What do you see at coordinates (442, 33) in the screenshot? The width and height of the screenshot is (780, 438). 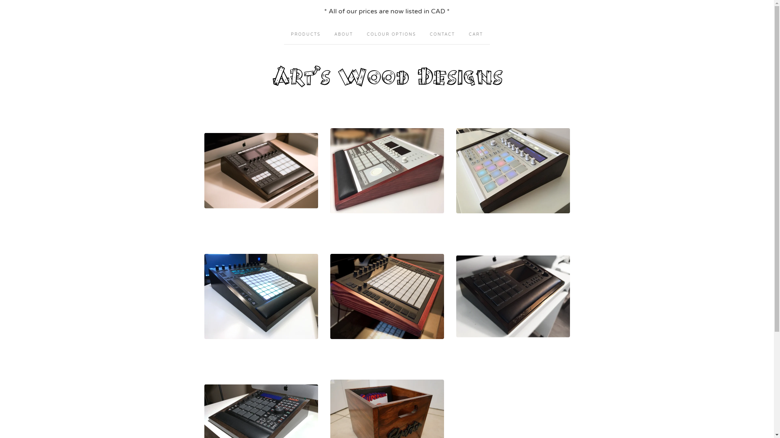 I see `CONTACT` at bounding box center [442, 33].